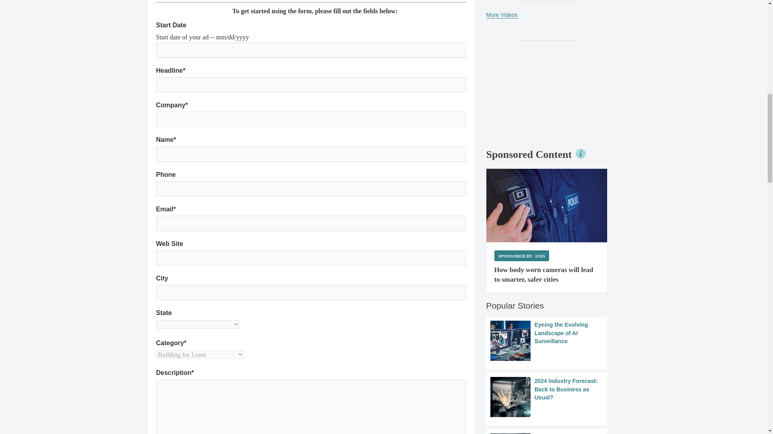 The image size is (773, 434). Describe the element at coordinates (546, 397) in the screenshot. I see `2024 Industry Forecast: Back to Business as Usual?` at that location.